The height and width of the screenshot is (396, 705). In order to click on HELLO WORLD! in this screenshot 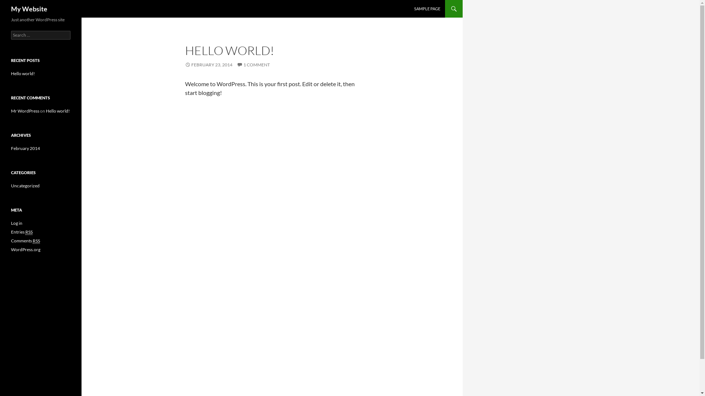, I will do `click(230, 51)`.